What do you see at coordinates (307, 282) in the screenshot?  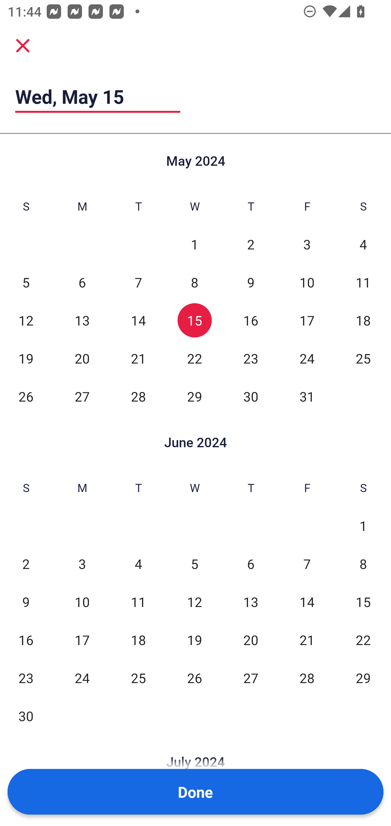 I see `10 Fri, May 10, Not Selected` at bounding box center [307, 282].